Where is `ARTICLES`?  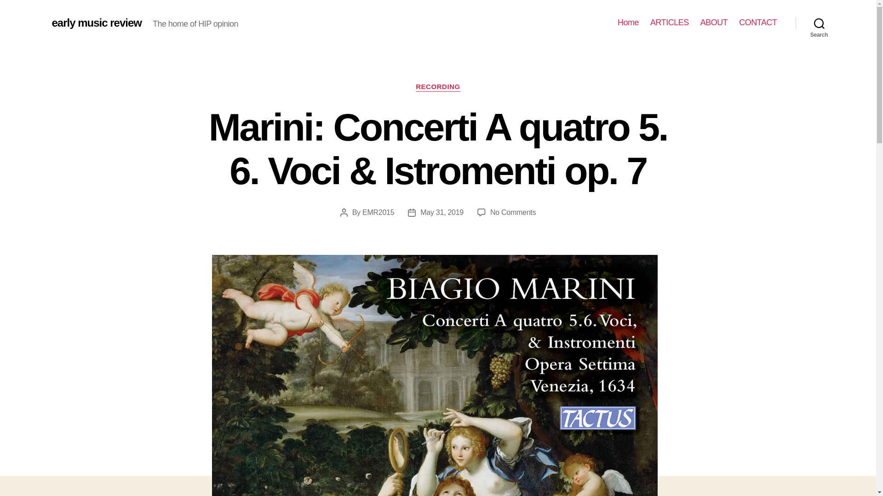
ARTICLES is located at coordinates (669, 23).